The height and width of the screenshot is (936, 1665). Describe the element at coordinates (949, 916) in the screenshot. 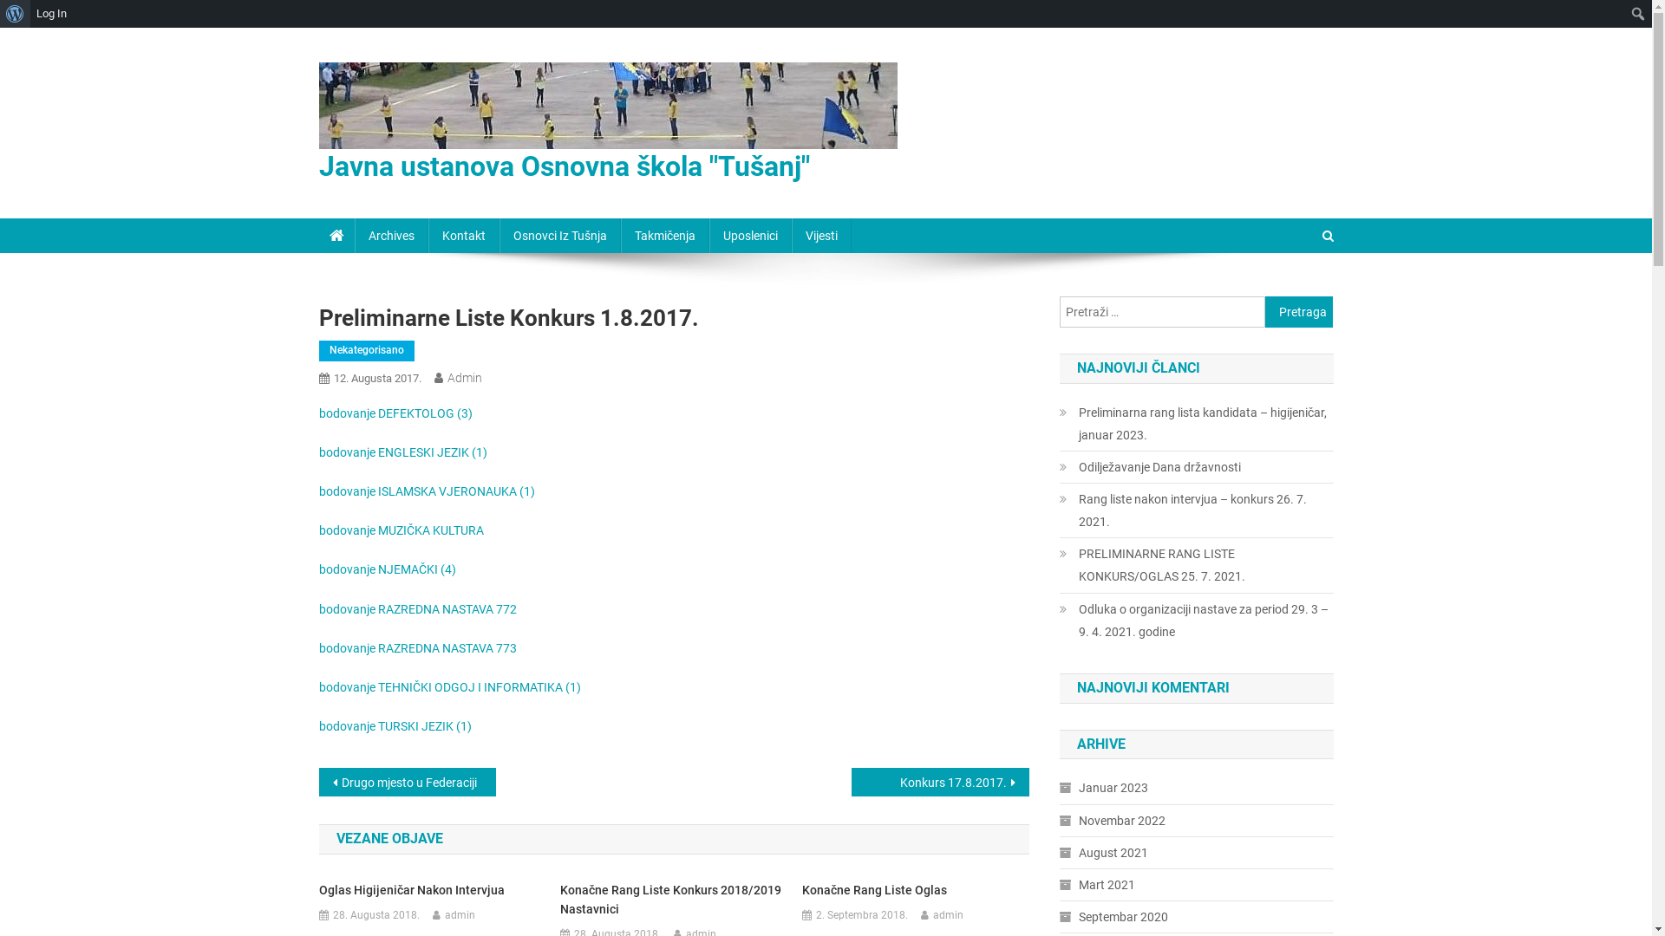

I see `admin` at that location.